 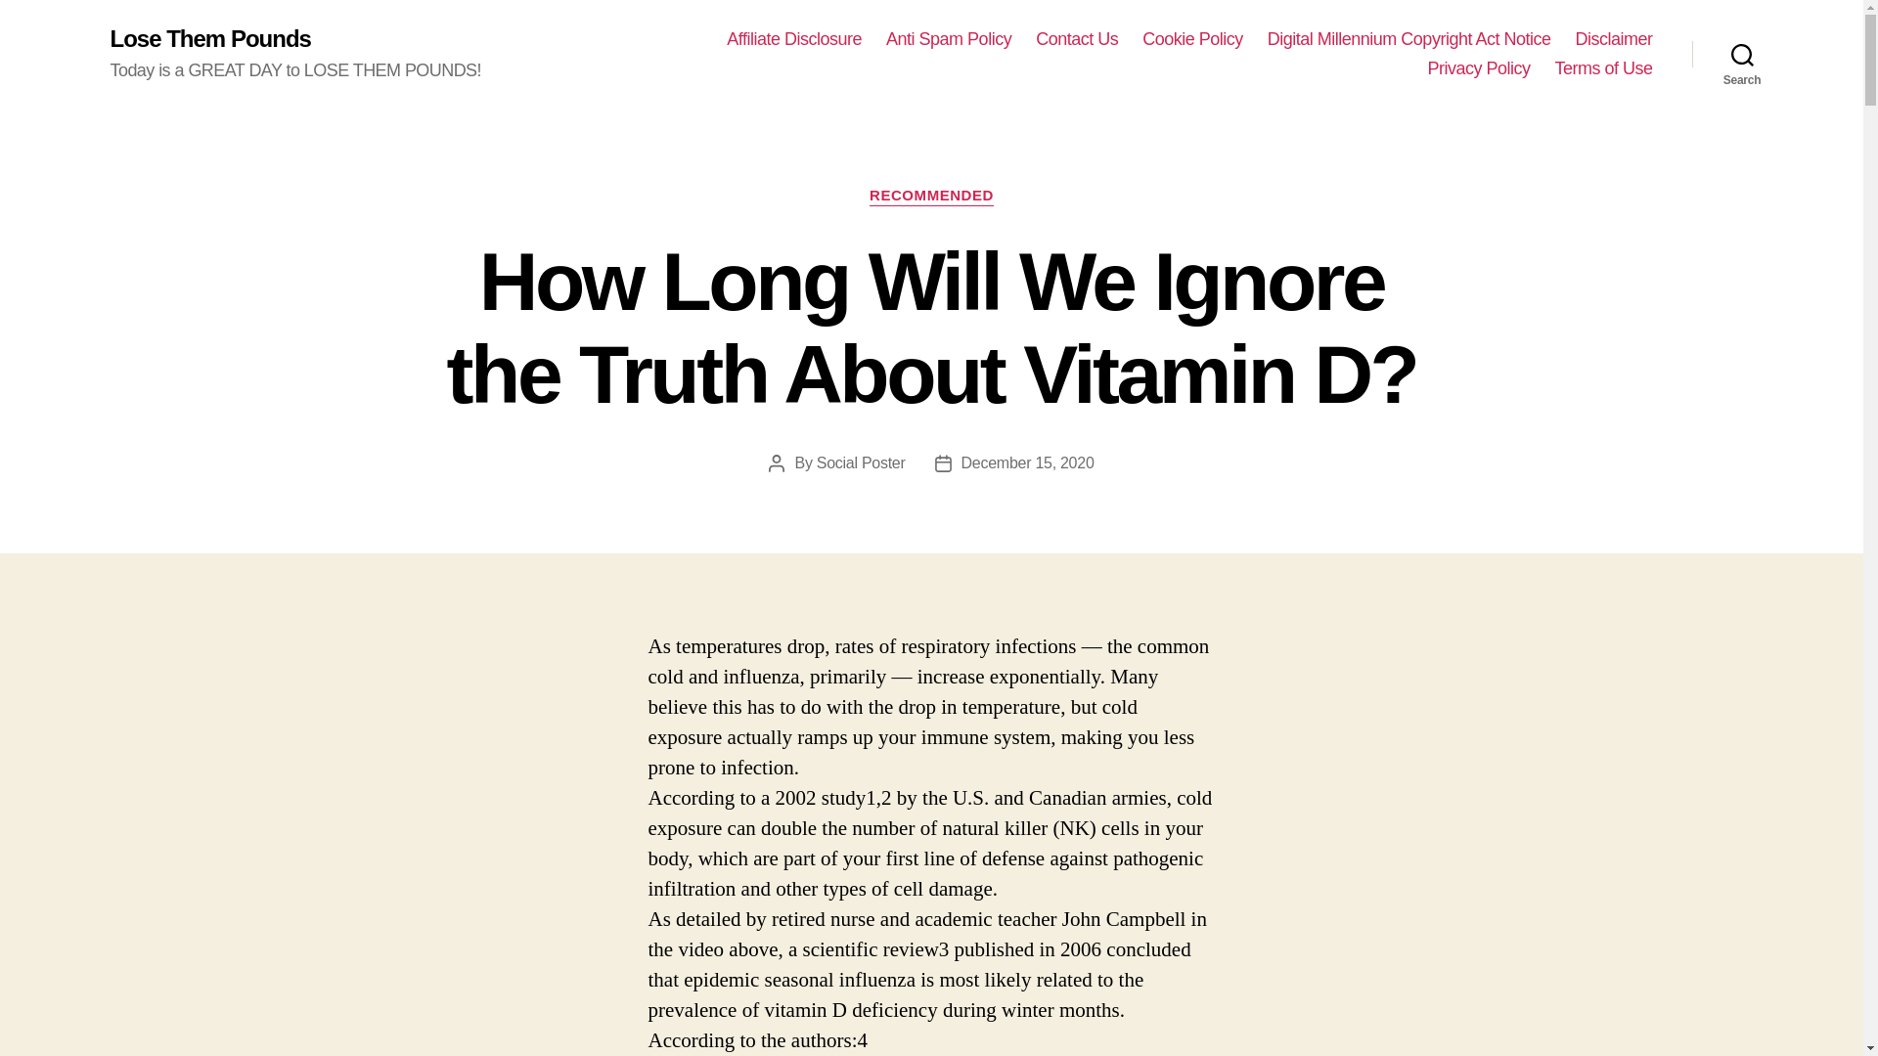 I want to click on Affiliate Disclosure, so click(x=794, y=39).